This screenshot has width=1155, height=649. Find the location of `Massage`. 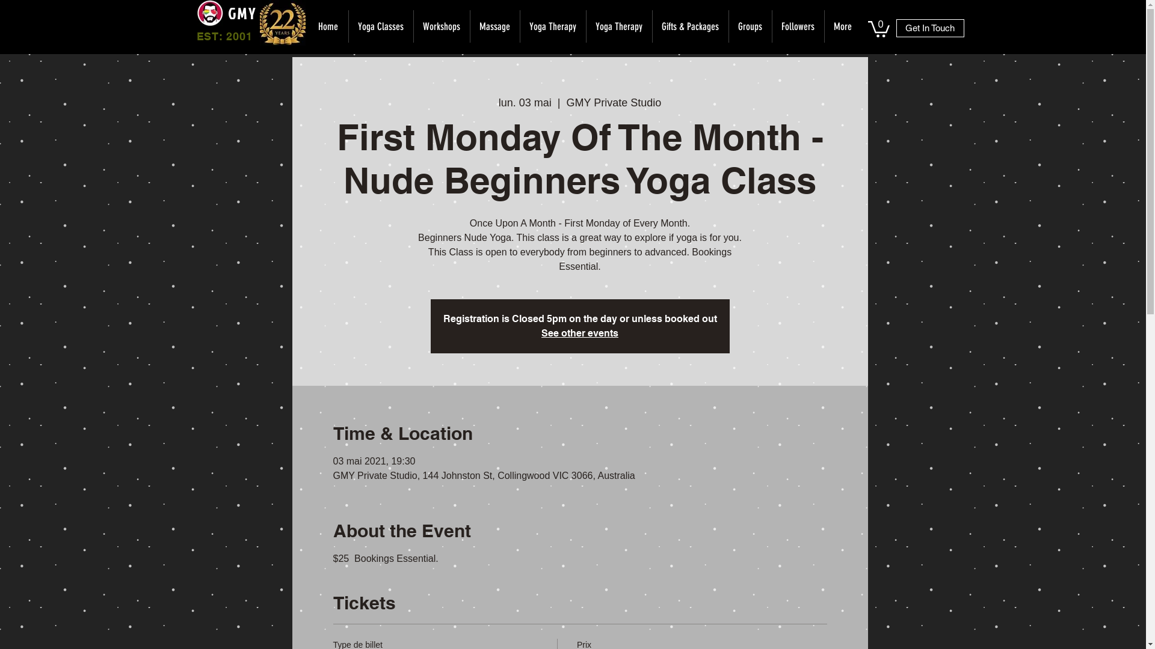

Massage is located at coordinates (494, 26).